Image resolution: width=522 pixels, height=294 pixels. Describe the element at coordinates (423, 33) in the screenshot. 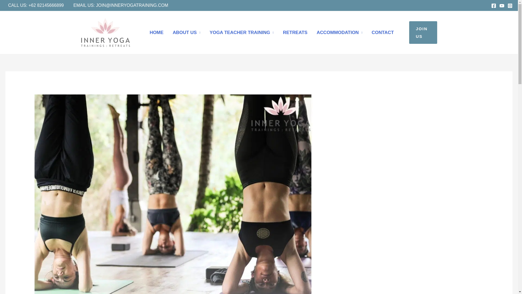

I see `JOIN US` at that location.